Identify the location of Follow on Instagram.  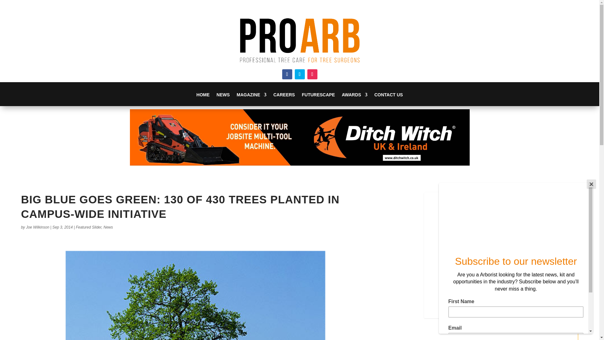
(312, 74).